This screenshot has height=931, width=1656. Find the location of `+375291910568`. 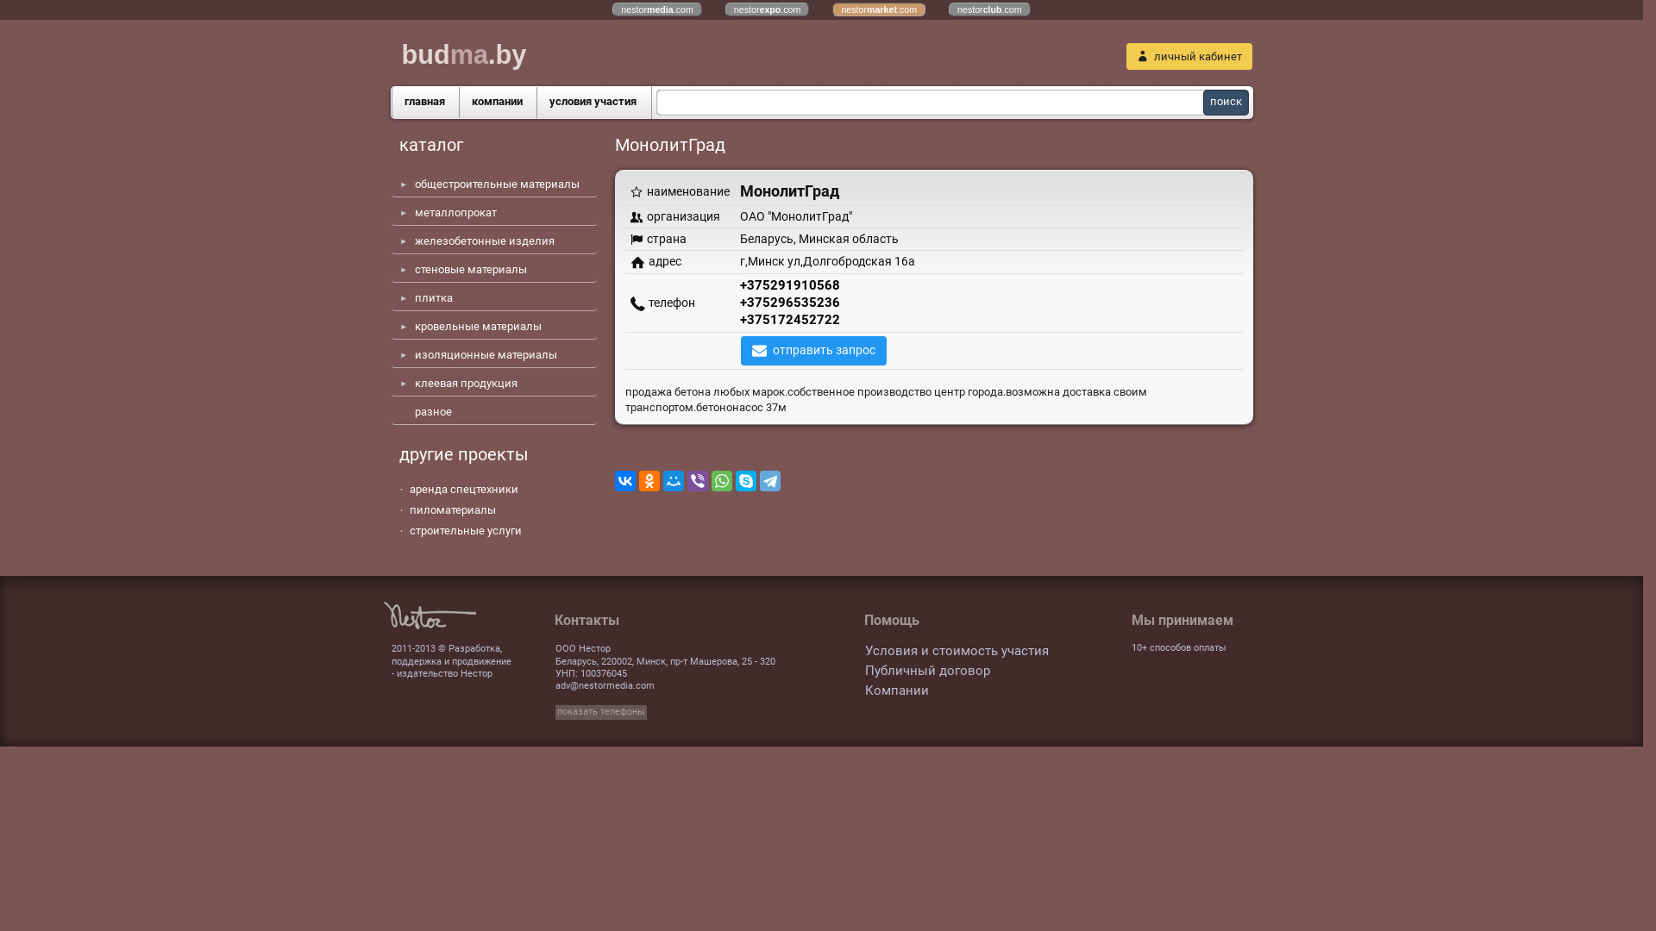

+375291910568 is located at coordinates (790, 285).